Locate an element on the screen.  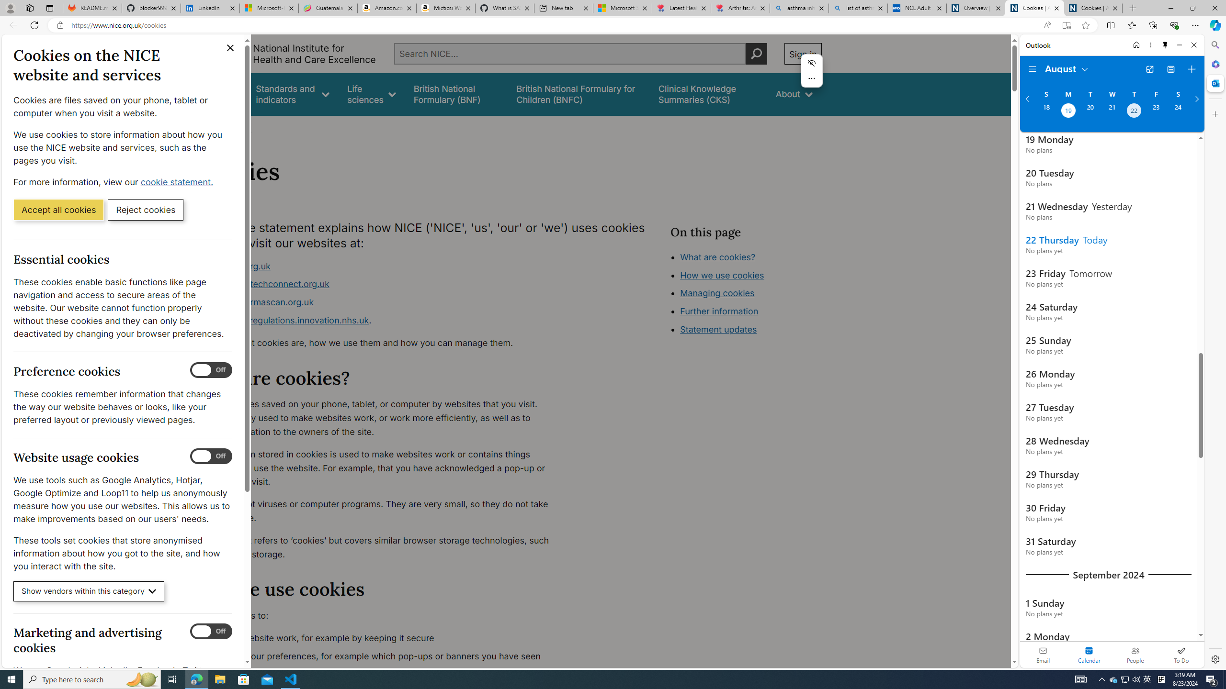
cookie statement. (Opens in a new window) is located at coordinates (178, 182).